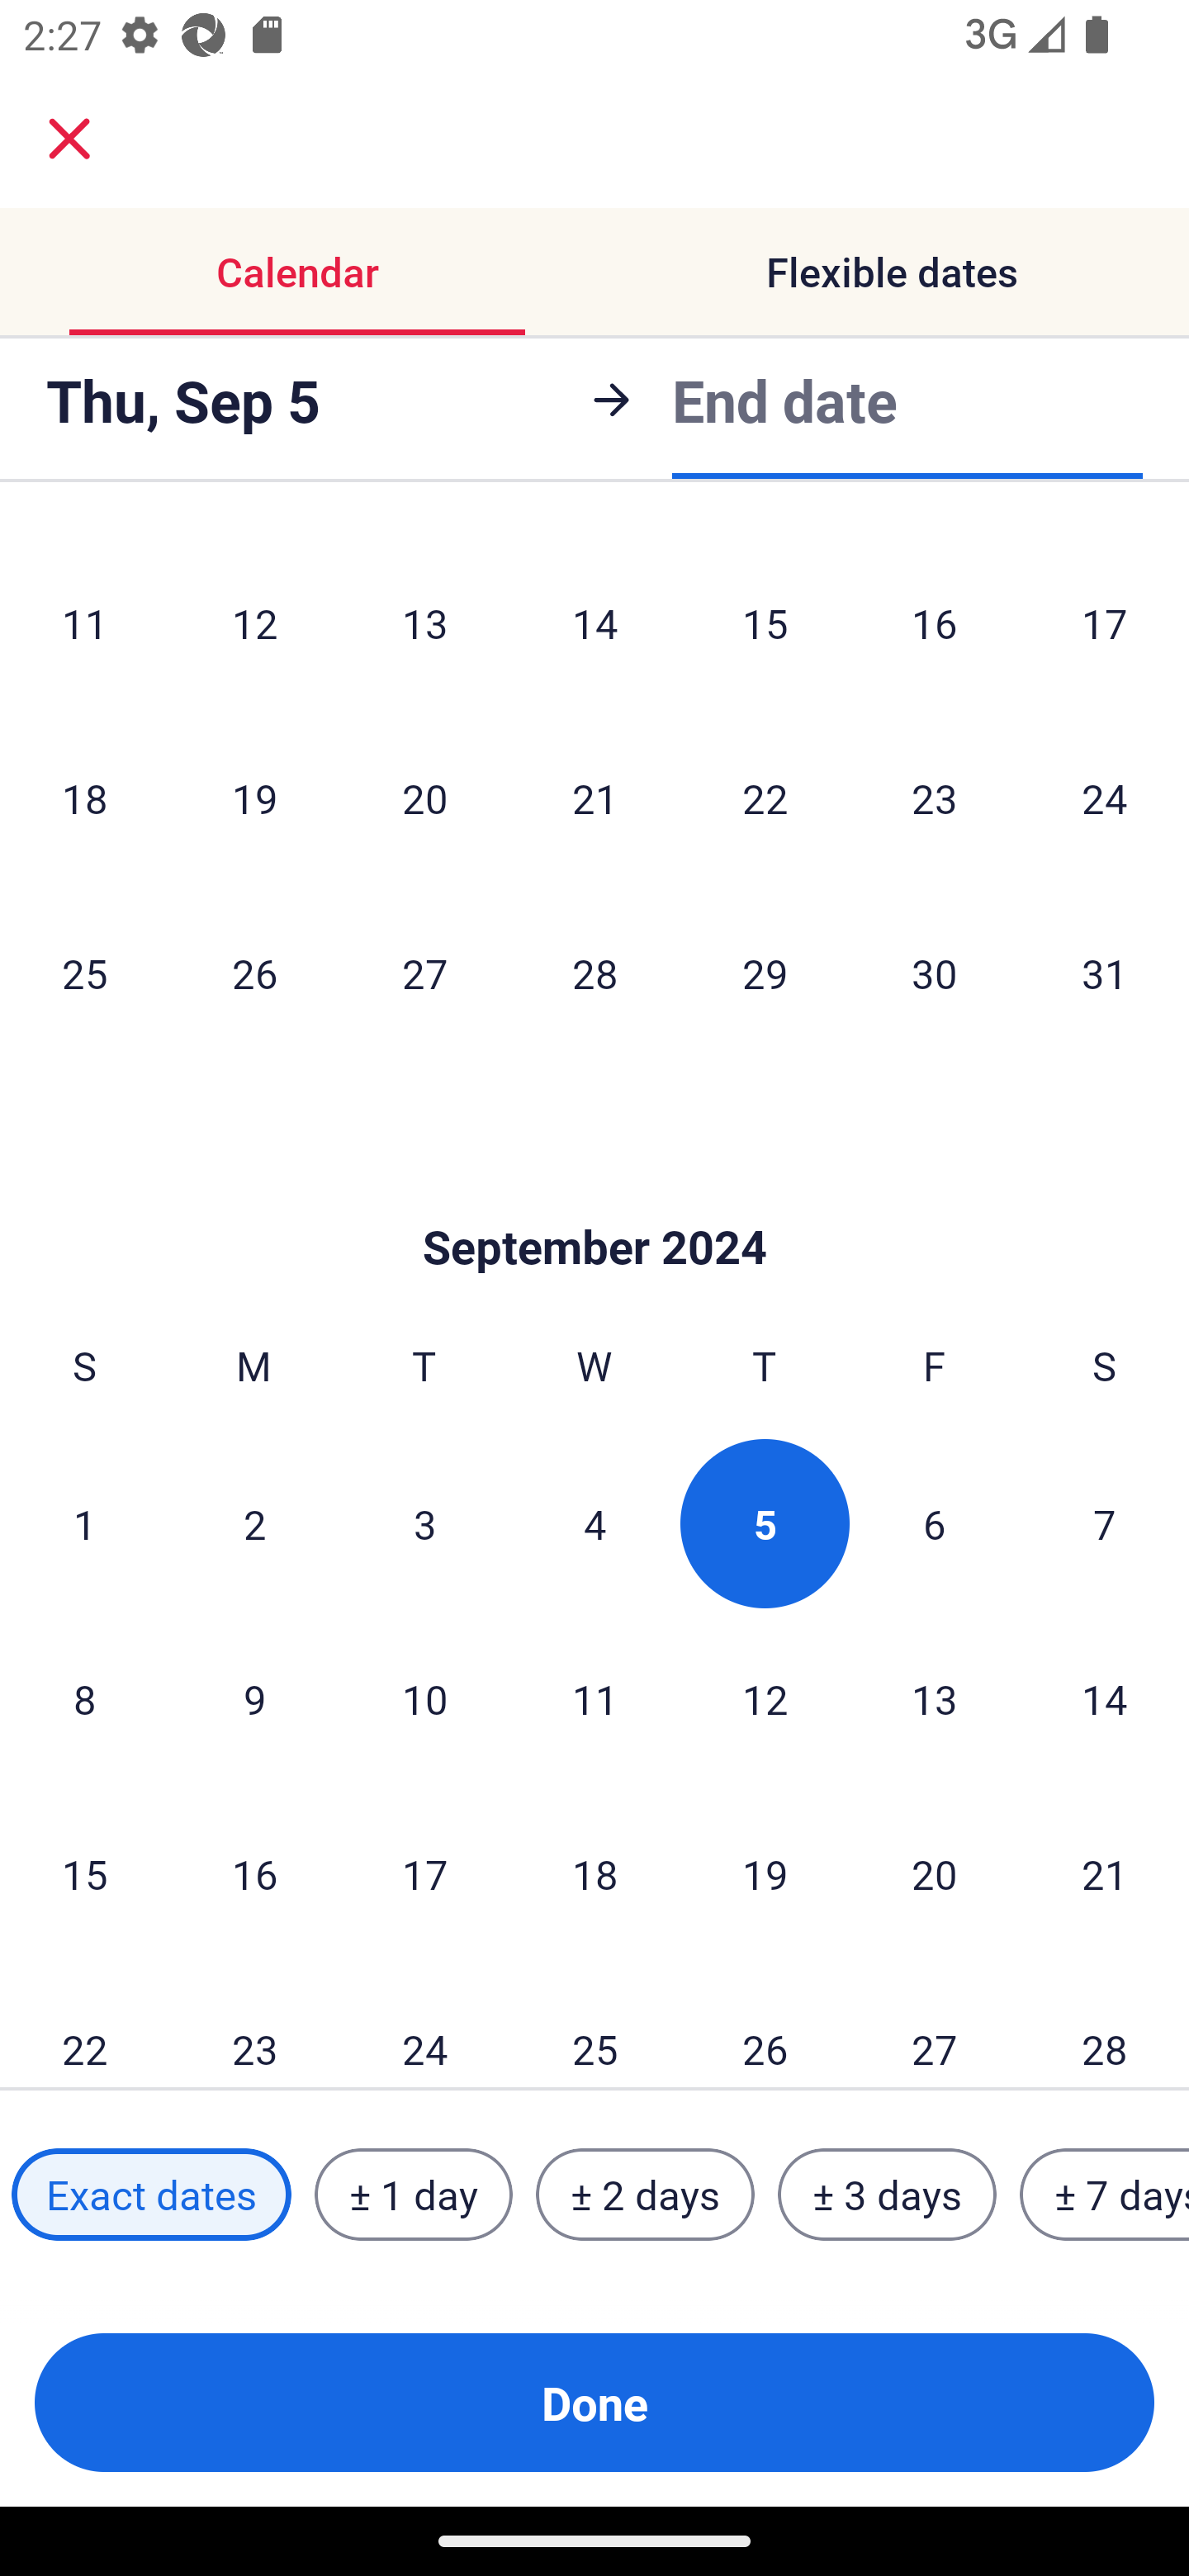  Describe the element at coordinates (765, 1699) in the screenshot. I see `12 Thursday, September 12, 2024` at that location.